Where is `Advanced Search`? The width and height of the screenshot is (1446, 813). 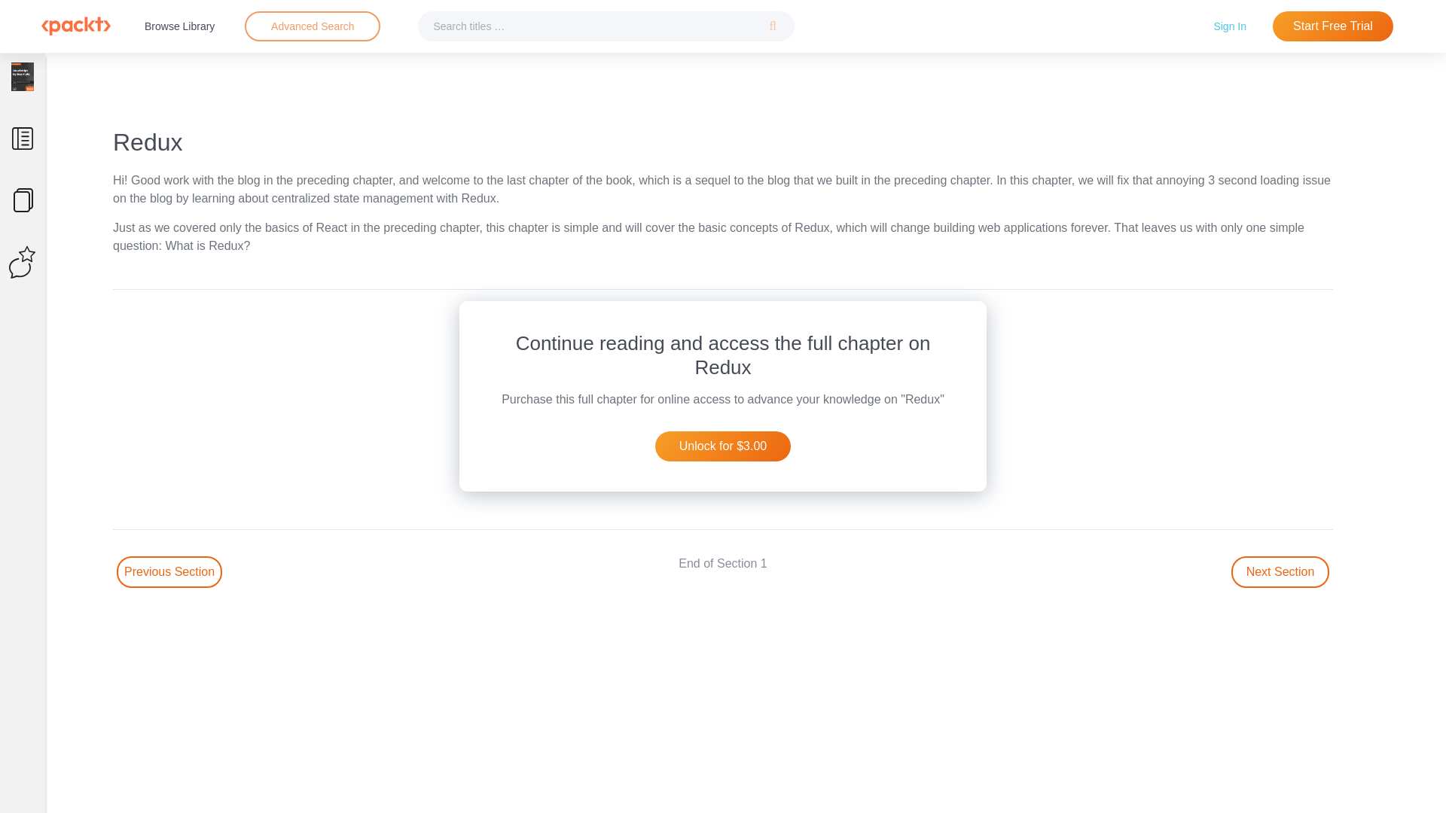 Advanced Search is located at coordinates (312, 26).